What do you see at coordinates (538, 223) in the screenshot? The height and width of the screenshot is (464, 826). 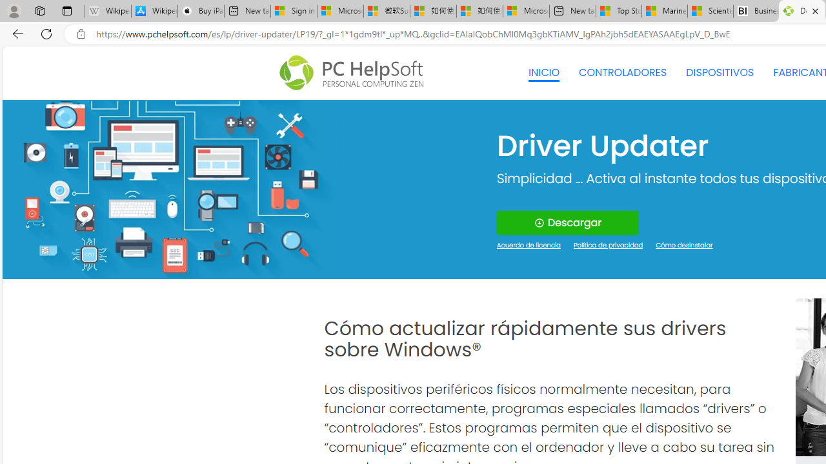 I see `Download Icon` at bounding box center [538, 223].